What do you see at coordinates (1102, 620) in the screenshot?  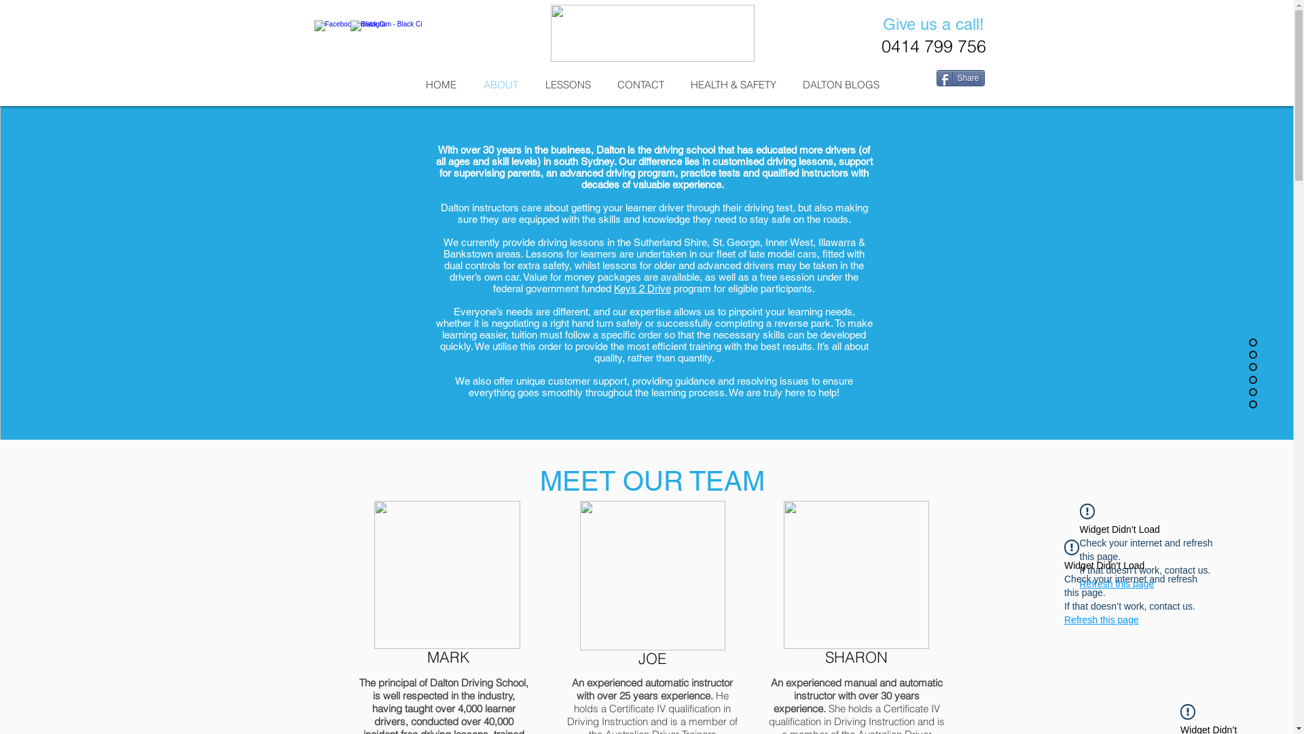 I see `Refresh this page` at bounding box center [1102, 620].